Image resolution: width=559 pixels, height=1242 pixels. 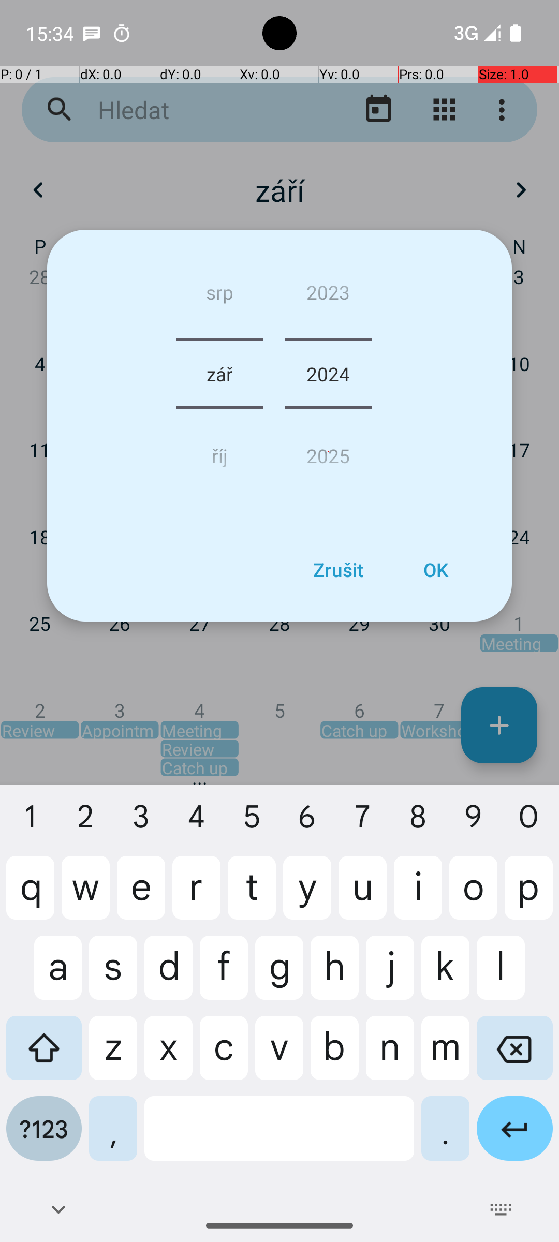 What do you see at coordinates (219, 374) in the screenshot?
I see `zář` at bounding box center [219, 374].